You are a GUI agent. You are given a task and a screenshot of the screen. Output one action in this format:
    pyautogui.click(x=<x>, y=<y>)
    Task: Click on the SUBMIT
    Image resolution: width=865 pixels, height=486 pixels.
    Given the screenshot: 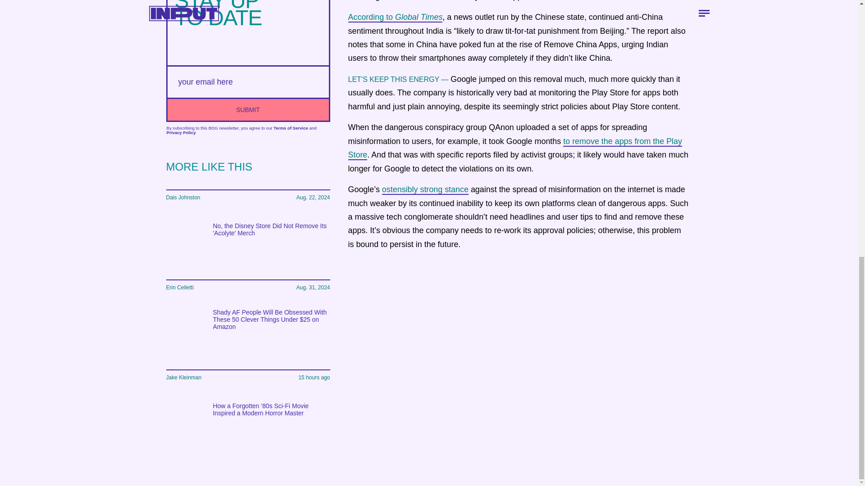 What is the action you would take?
    pyautogui.click(x=248, y=109)
    